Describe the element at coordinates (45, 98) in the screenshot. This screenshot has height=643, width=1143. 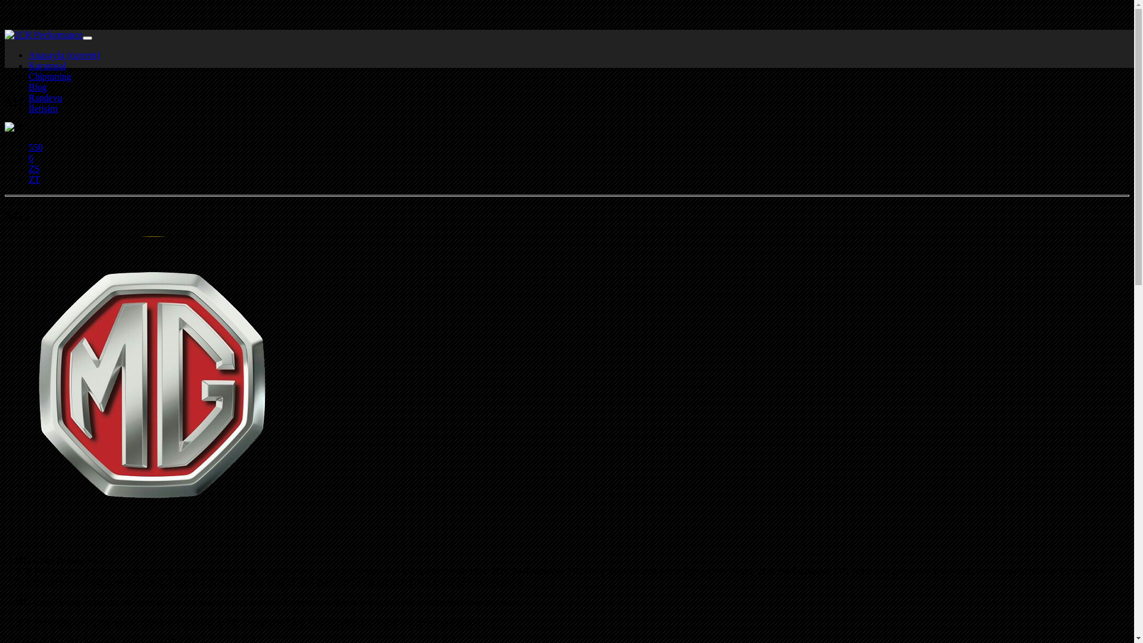
I see `Randevu` at that location.